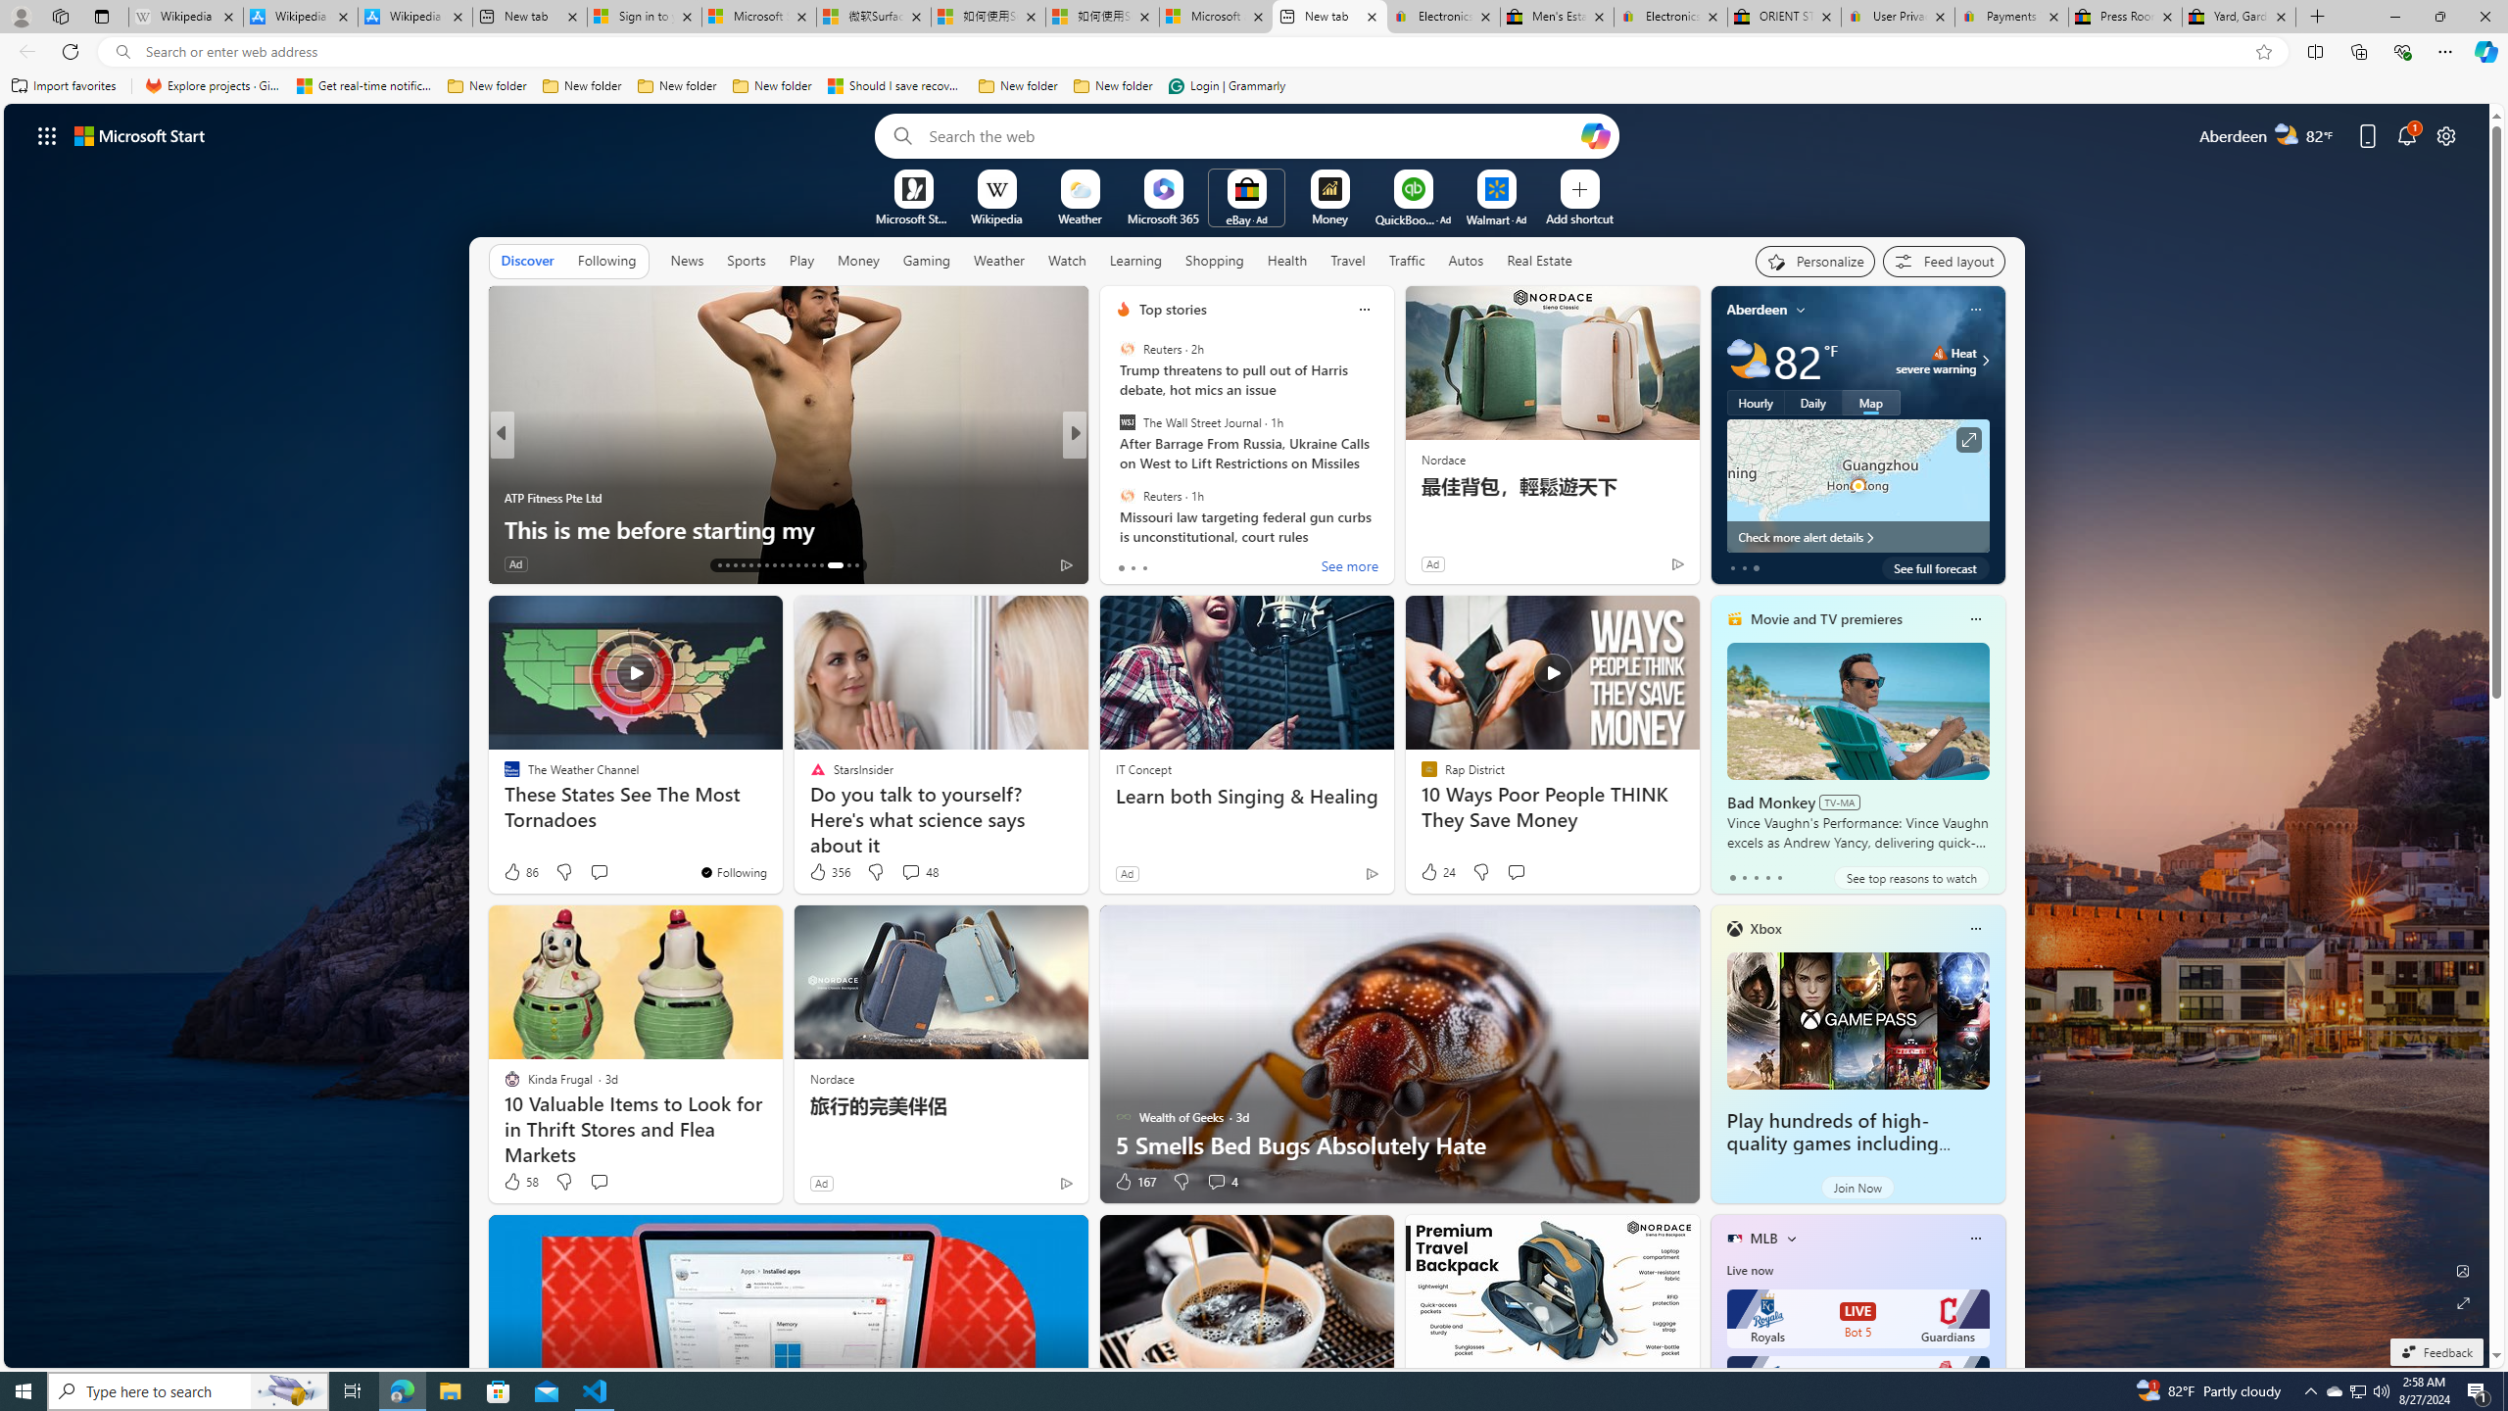  What do you see at coordinates (1936, 361) in the screenshot?
I see `Heat - Severe Heat severe warning` at bounding box center [1936, 361].